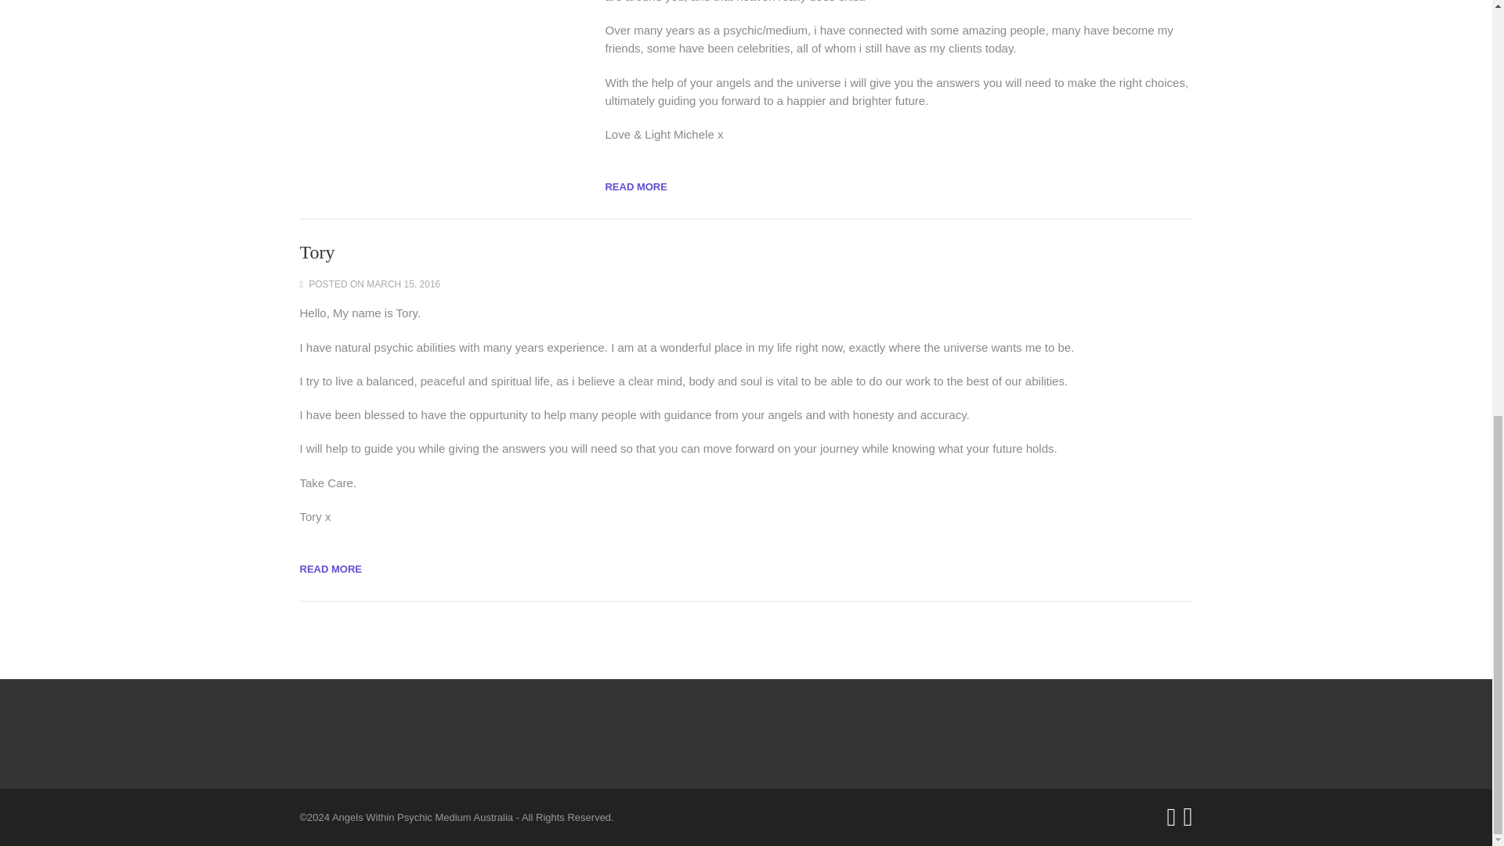 The height and width of the screenshot is (846, 1504). Describe the element at coordinates (316, 251) in the screenshot. I see `Tory` at that location.